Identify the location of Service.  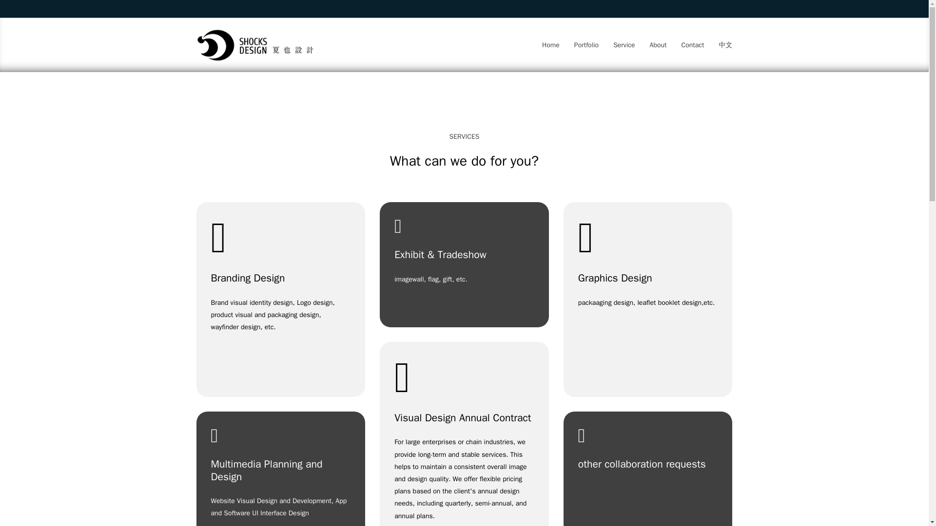
(624, 45).